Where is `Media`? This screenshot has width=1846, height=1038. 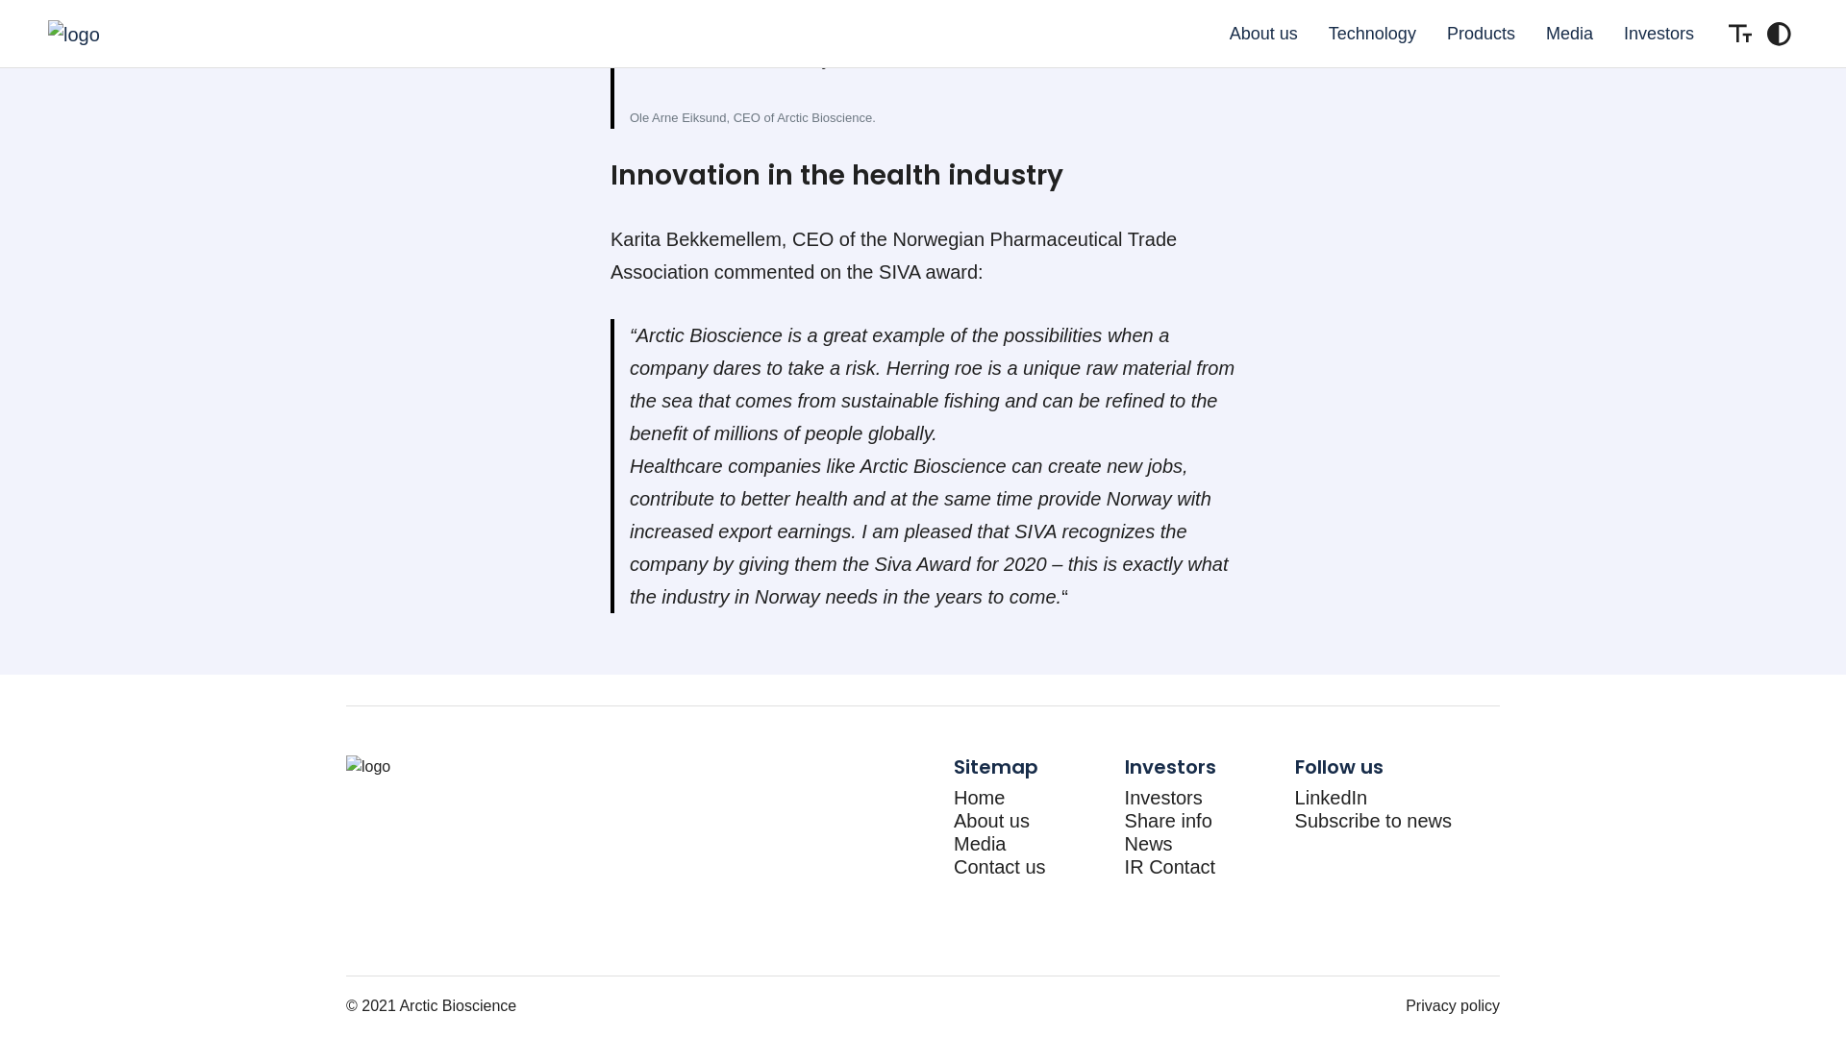
Media is located at coordinates (980, 844).